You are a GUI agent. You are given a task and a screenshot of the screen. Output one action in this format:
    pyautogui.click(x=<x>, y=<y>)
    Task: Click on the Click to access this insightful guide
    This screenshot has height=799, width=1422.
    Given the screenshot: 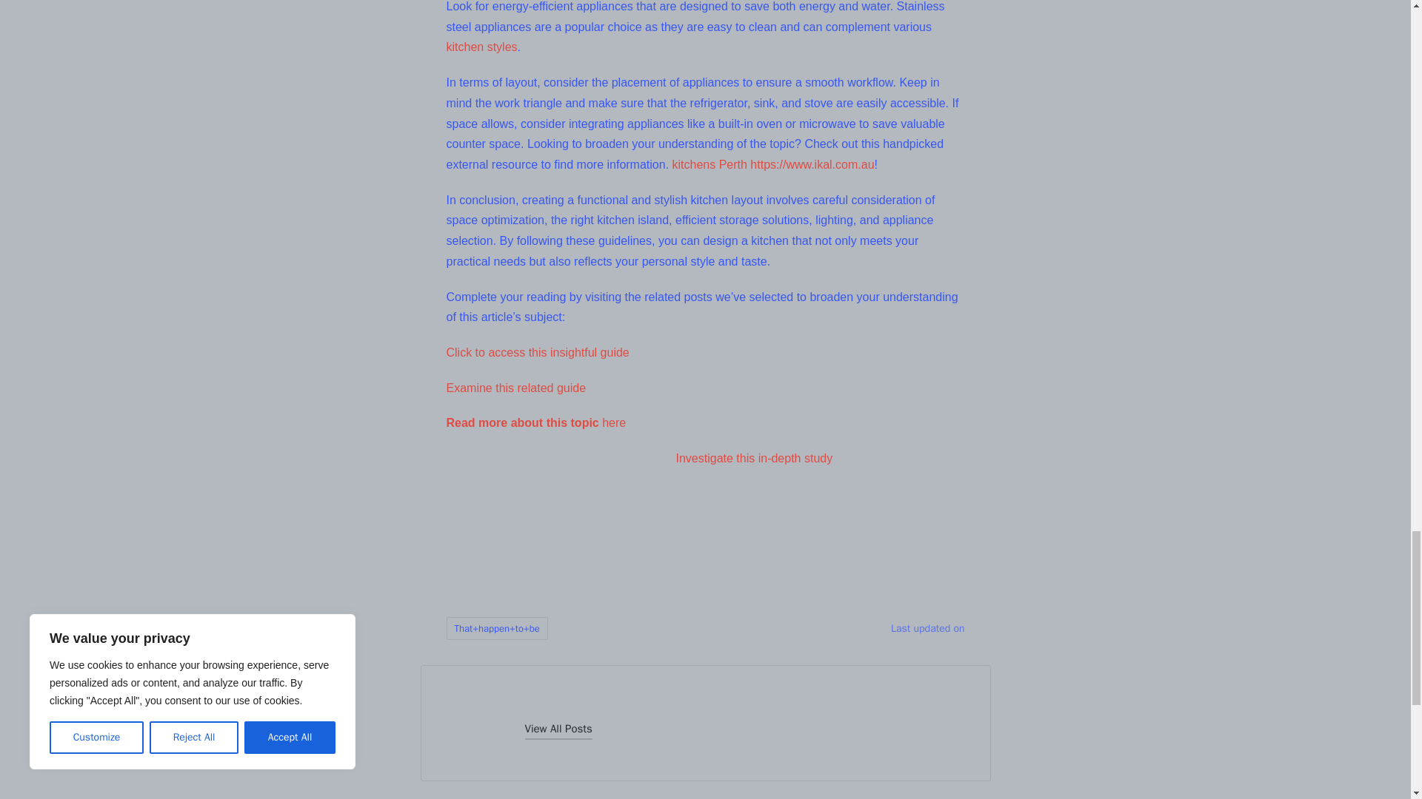 What is the action you would take?
    pyautogui.click(x=537, y=352)
    